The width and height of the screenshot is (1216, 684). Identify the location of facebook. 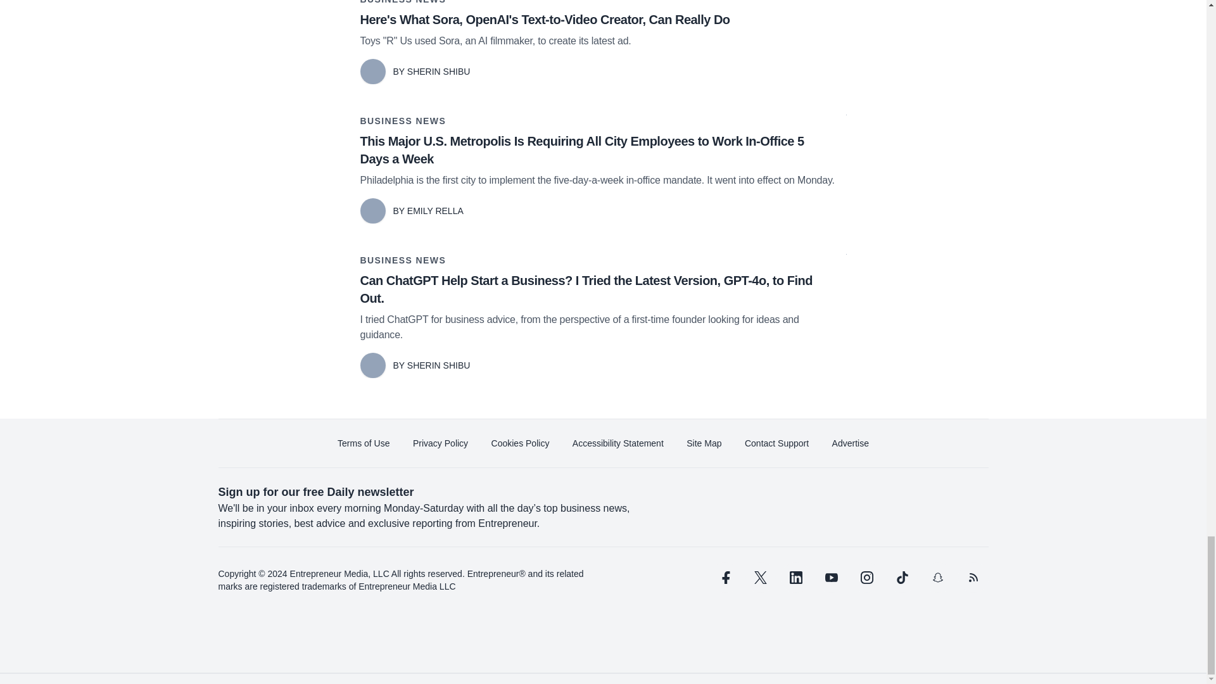
(724, 578).